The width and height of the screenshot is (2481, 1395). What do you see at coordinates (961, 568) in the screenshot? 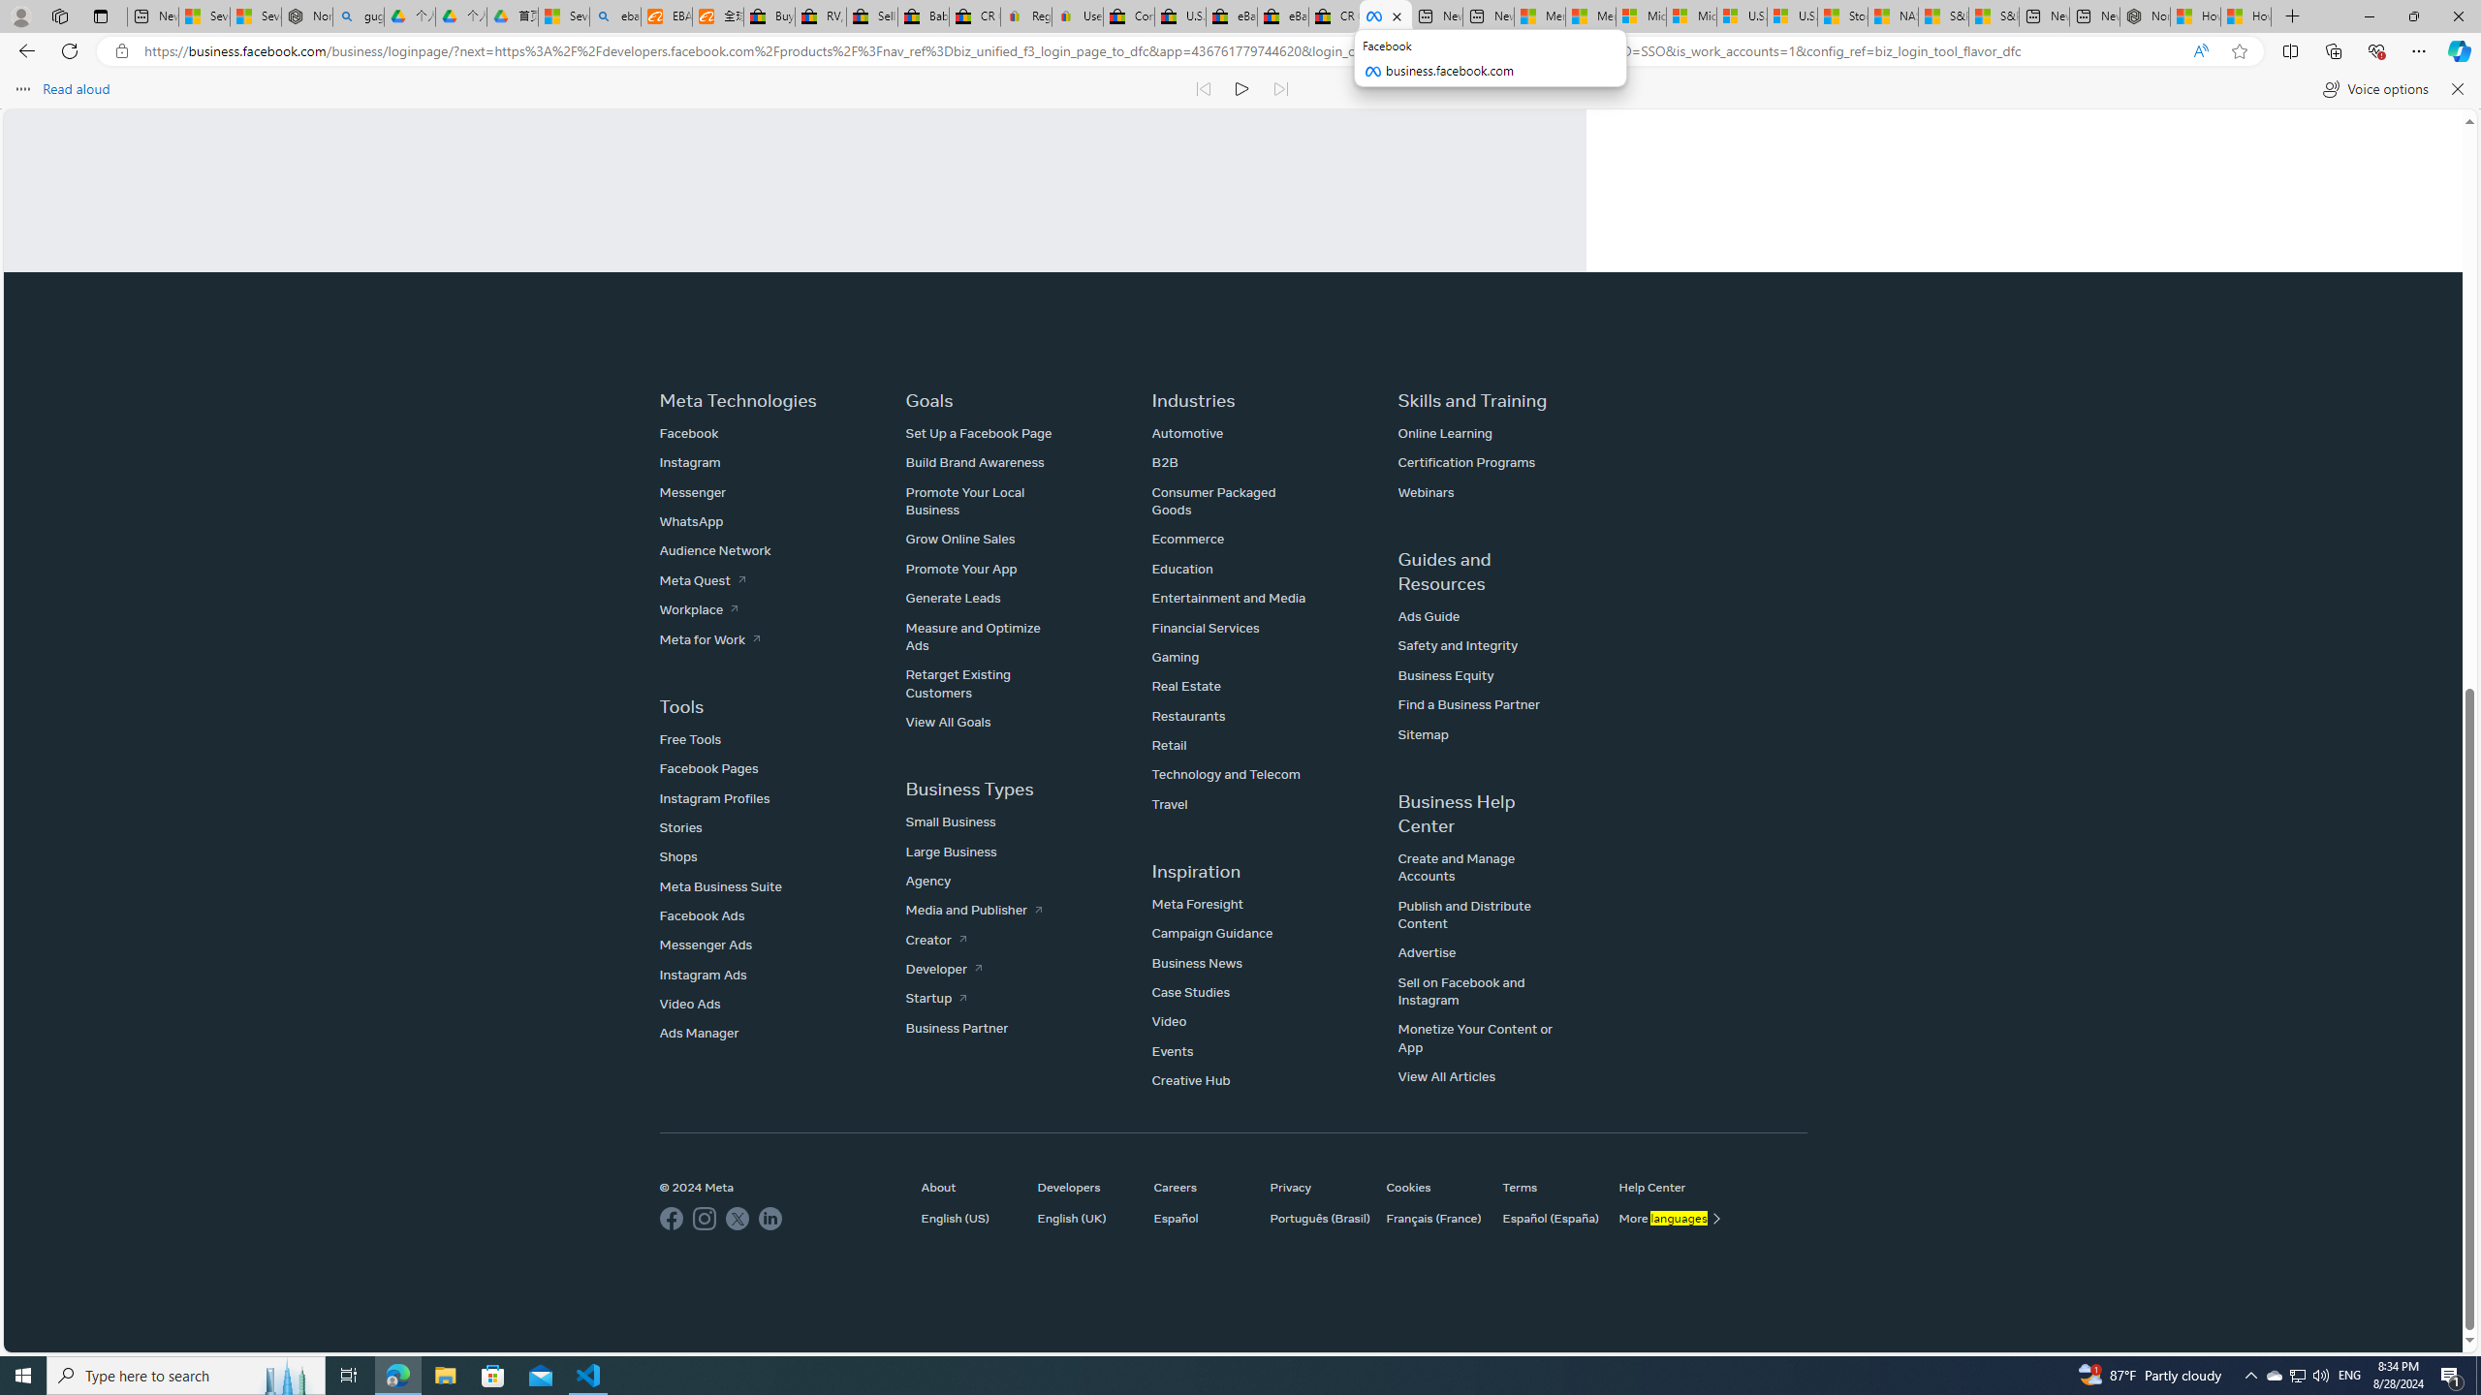
I see `Promote Your App` at bounding box center [961, 568].